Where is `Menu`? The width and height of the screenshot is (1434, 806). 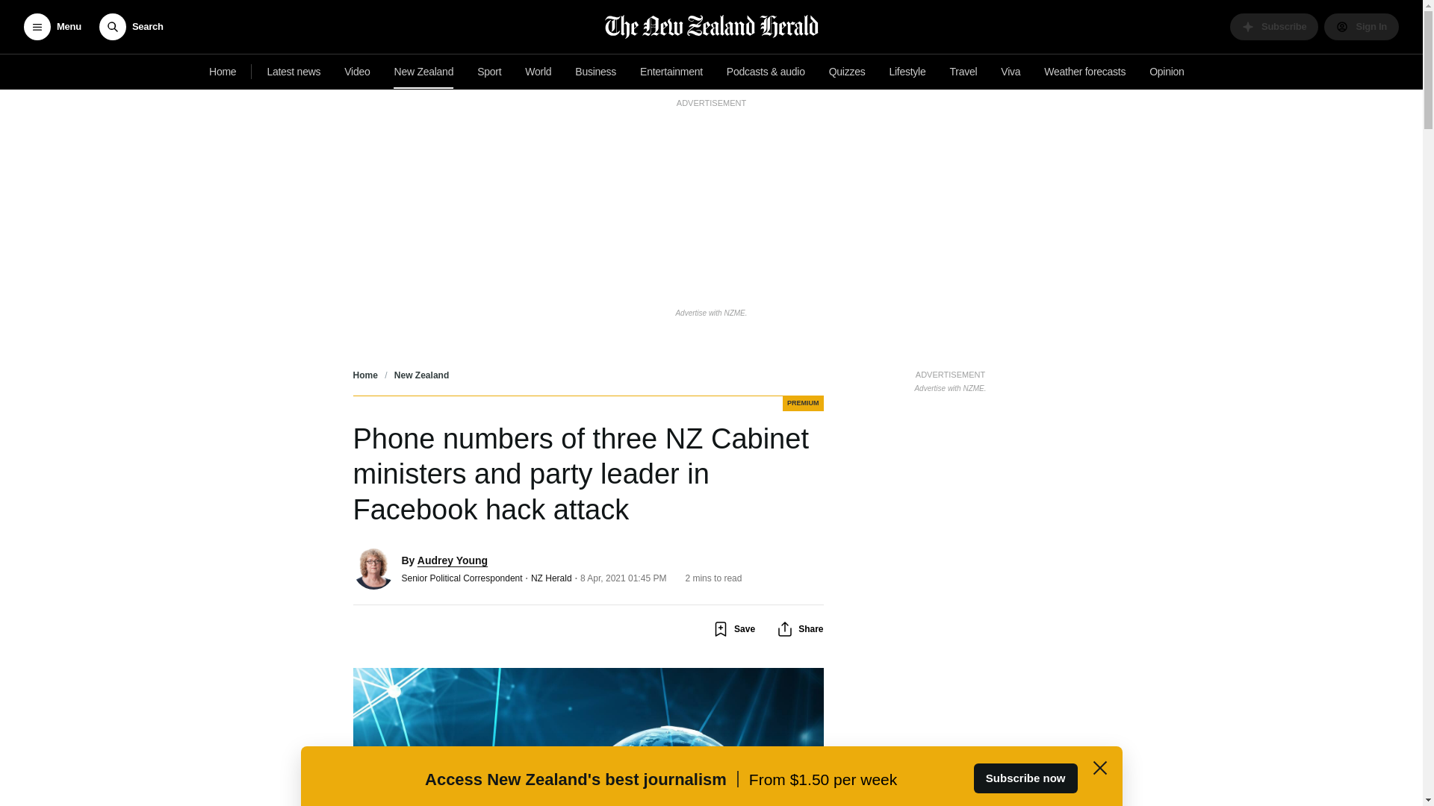 Menu is located at coordinates (52, 27).